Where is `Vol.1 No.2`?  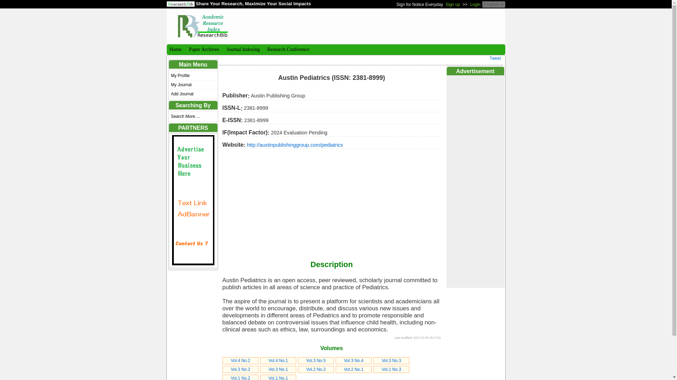
Vol.1 No.2 is located at coordinates (240, 378).